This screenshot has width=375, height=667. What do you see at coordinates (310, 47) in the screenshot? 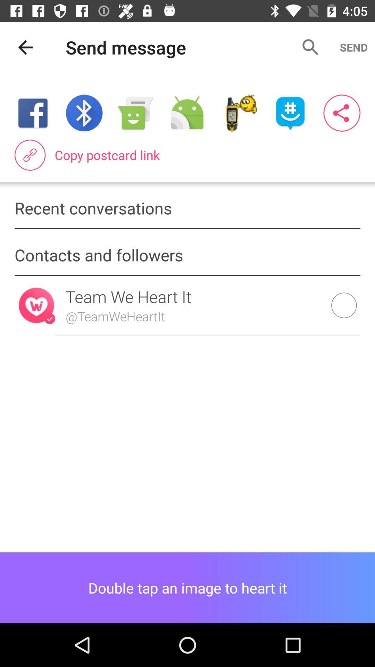
I see `launch icon next to send icon` at bounding box center [310, 47].